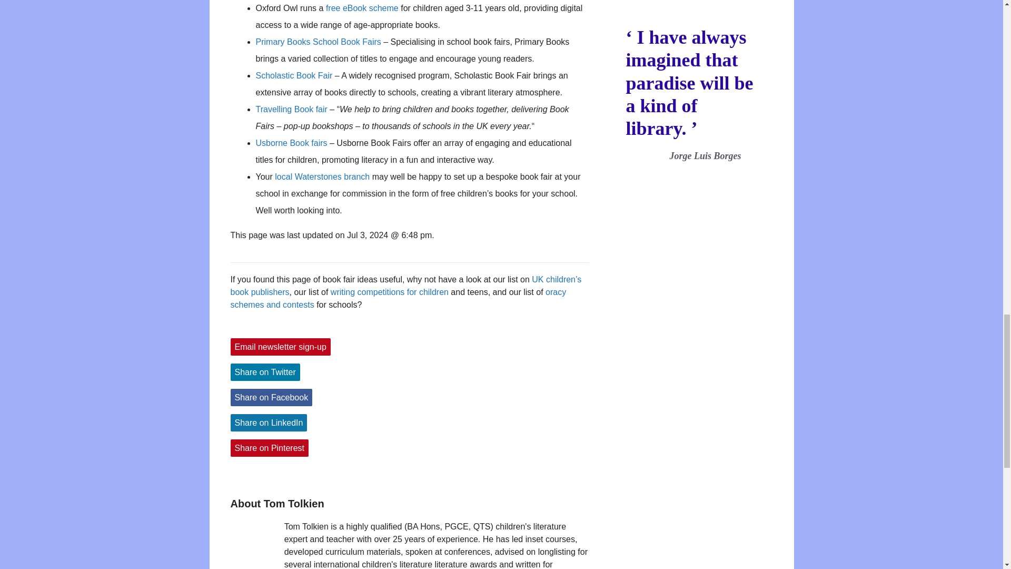 This screenshot has width=1011, height=569. Describe the element at coordinates (292, 143) in the screenshot. I see `Usborne Book fairs` at that location.